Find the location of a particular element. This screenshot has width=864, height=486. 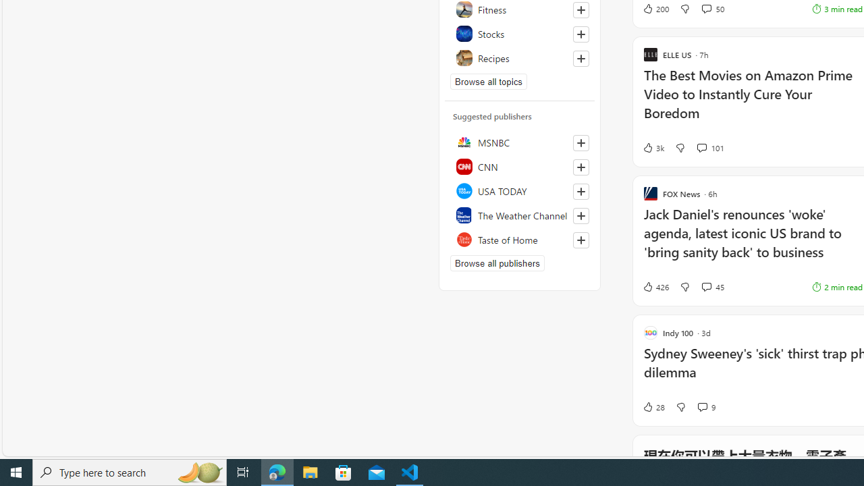

The Weather Channel is located at coordinates (520, 215).